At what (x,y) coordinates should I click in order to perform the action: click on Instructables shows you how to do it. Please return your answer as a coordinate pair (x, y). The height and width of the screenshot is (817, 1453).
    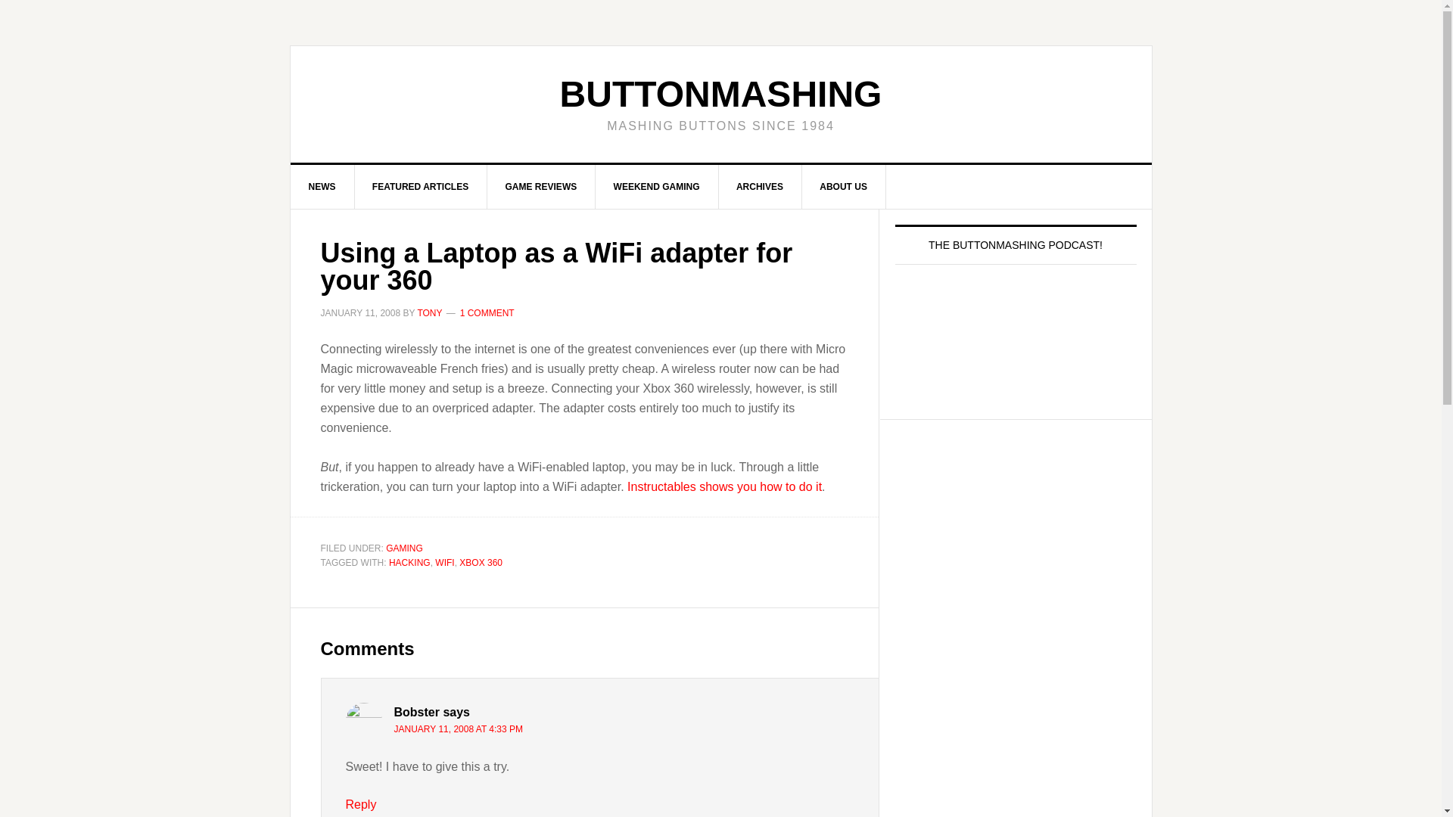
    Looking at the image, I should click on (725, 486).